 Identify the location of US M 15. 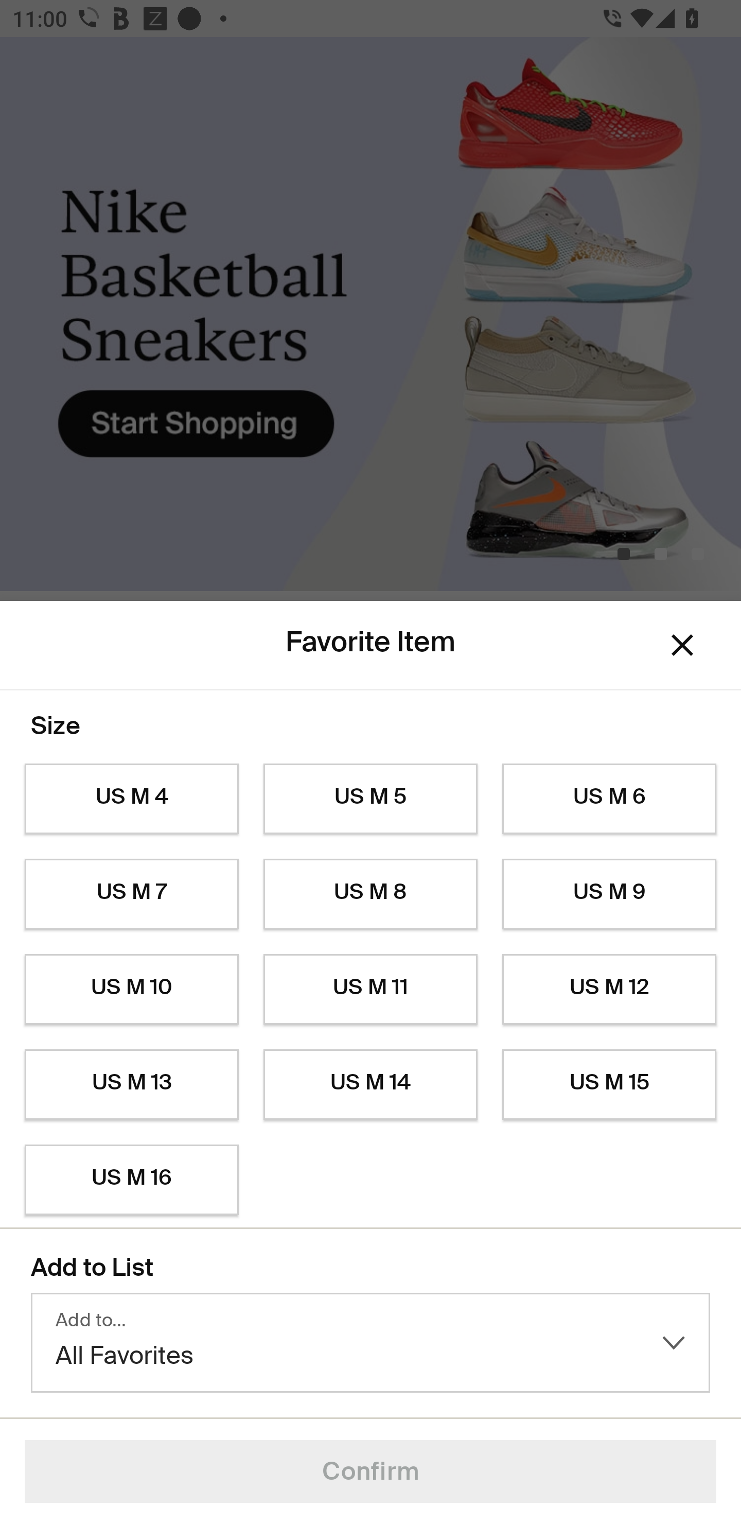
(609, 1085).